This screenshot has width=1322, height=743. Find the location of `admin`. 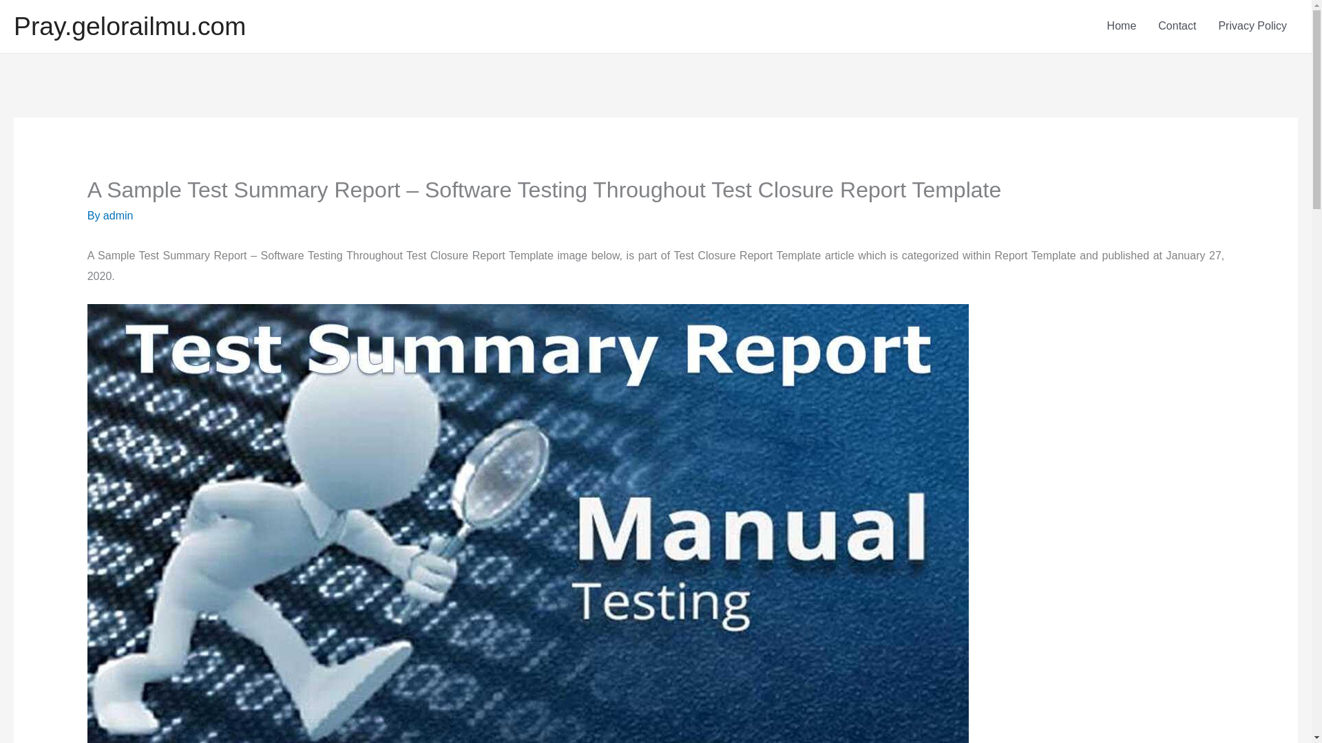

admin is located at coordinates (118, 215).